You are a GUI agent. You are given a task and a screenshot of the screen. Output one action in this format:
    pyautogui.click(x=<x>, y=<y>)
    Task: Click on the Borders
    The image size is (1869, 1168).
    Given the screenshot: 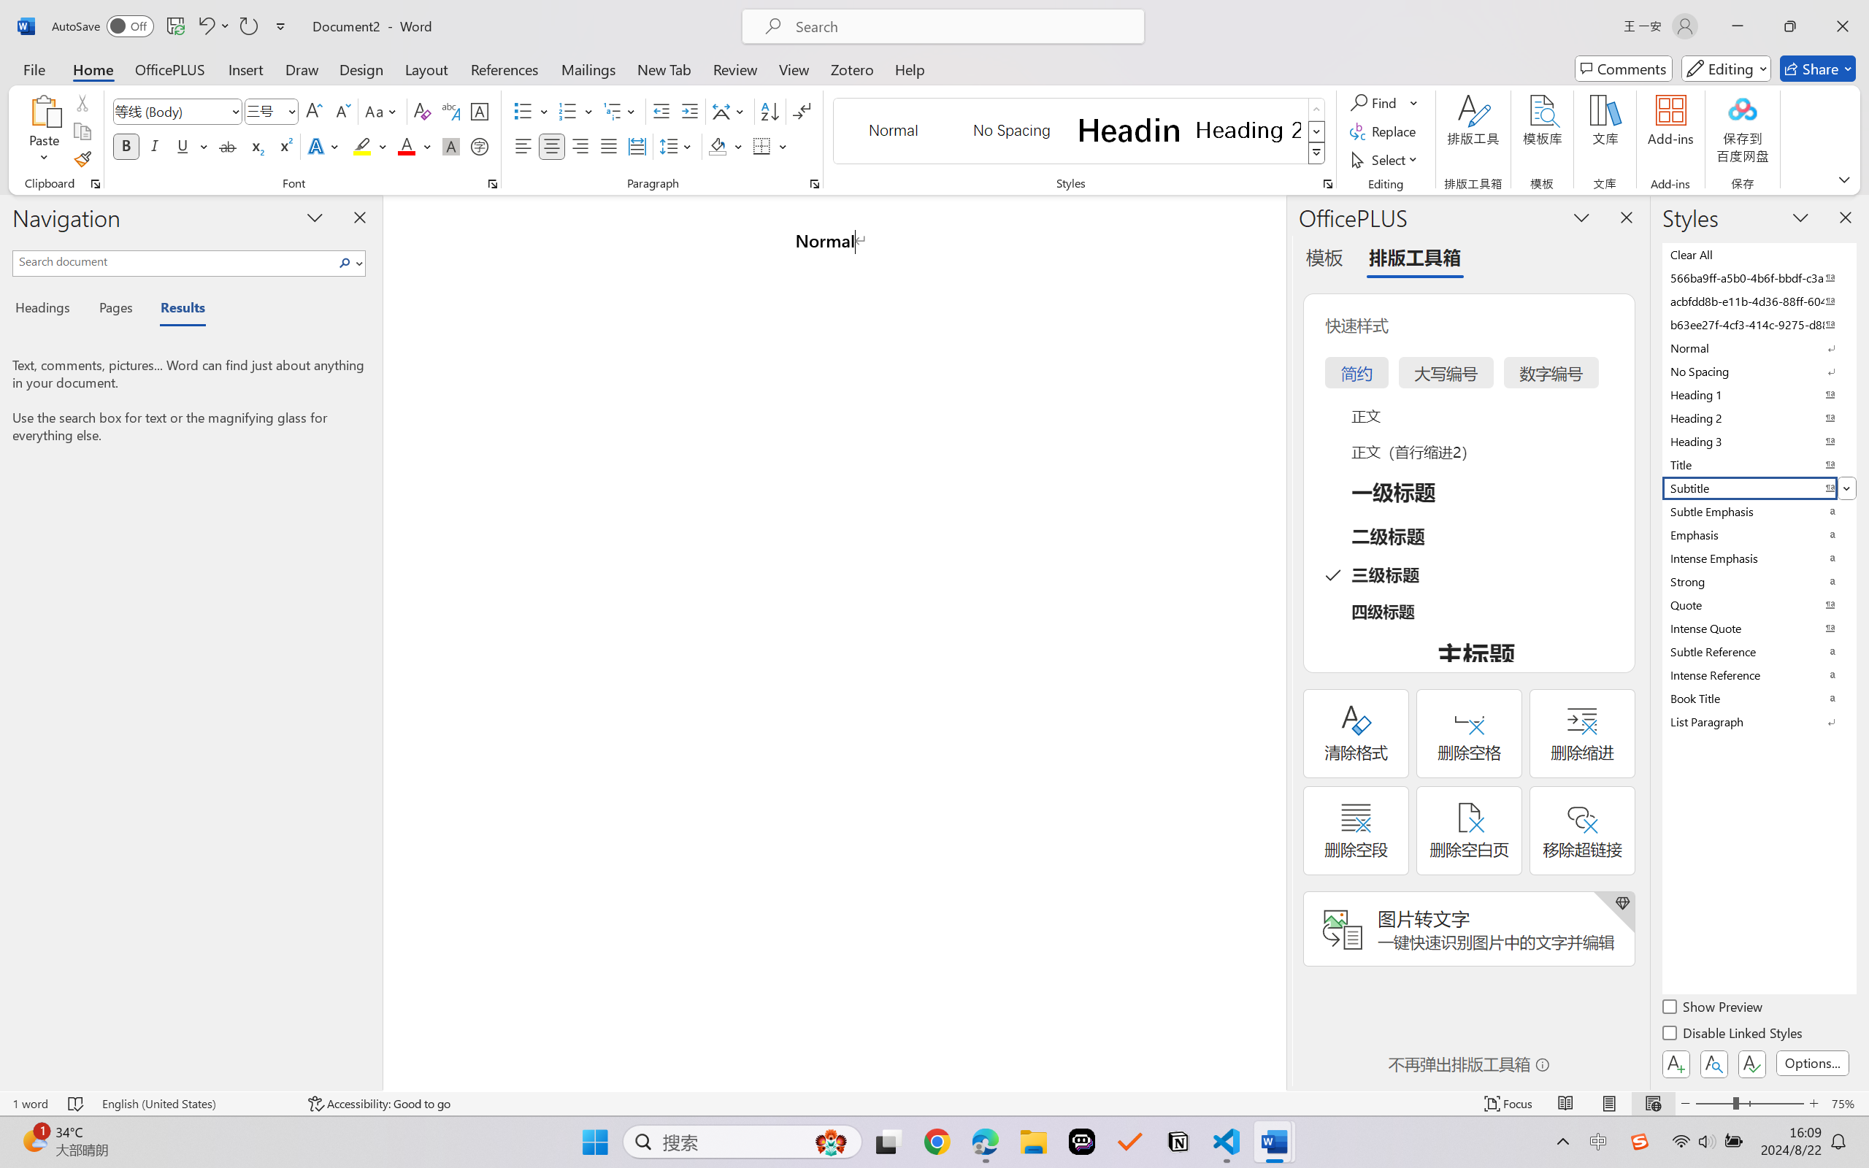 What is the action you would take?
    pyautogui.click(x=770, y=146)
    